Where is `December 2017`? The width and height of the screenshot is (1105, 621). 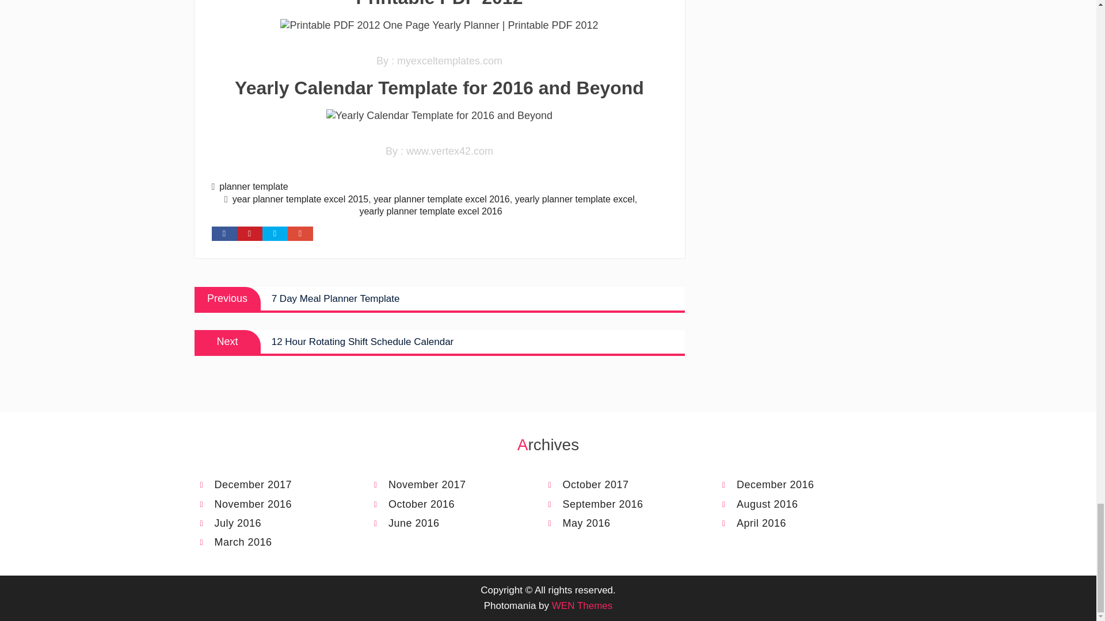 December 2017 is located at coordinates (430, 210).